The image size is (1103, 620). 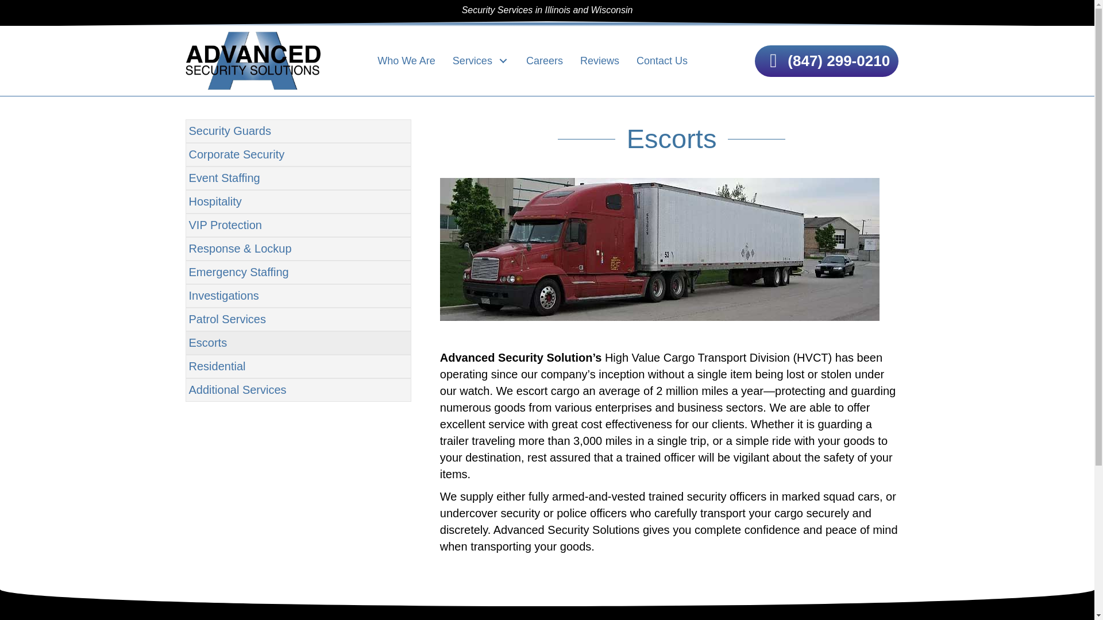 I want to click on Services, so click(x=480, y=60).